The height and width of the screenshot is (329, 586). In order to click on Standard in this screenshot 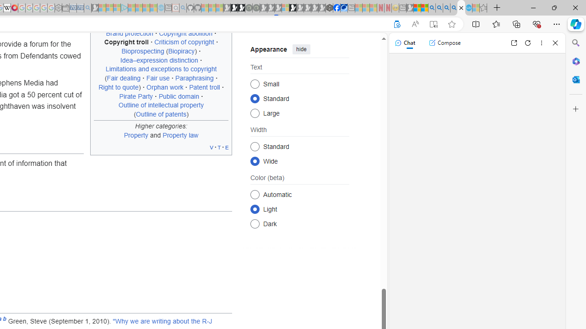, I will do `click(255, 146)`.